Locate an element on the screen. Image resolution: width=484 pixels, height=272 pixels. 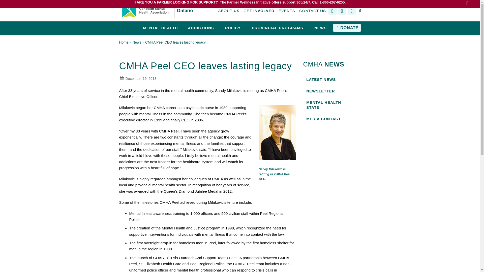
The Farmer Wellness Initiative is located at coordinates (245, 2).